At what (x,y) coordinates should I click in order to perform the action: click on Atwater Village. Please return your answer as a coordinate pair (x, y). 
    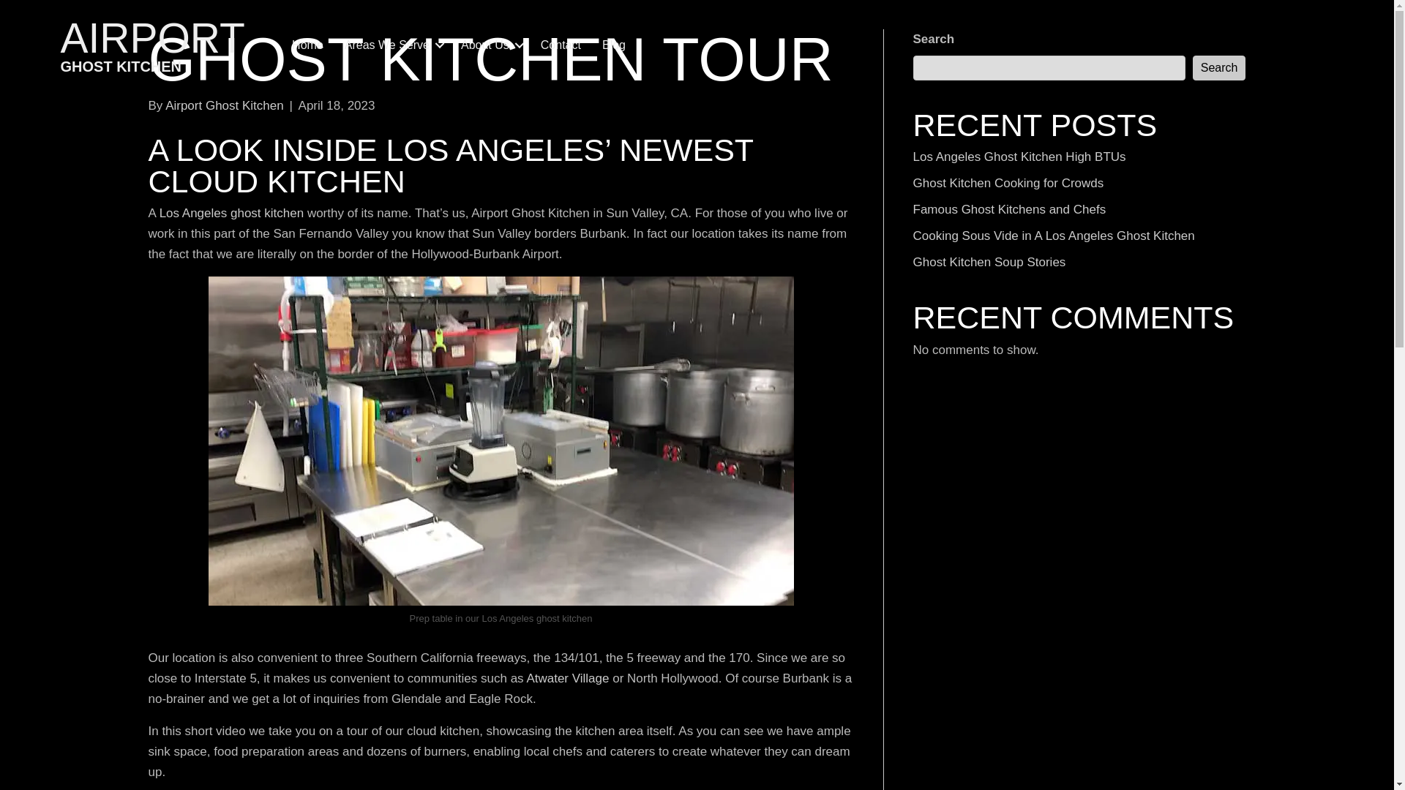
    Looking at the image, I should click on (569, 679).